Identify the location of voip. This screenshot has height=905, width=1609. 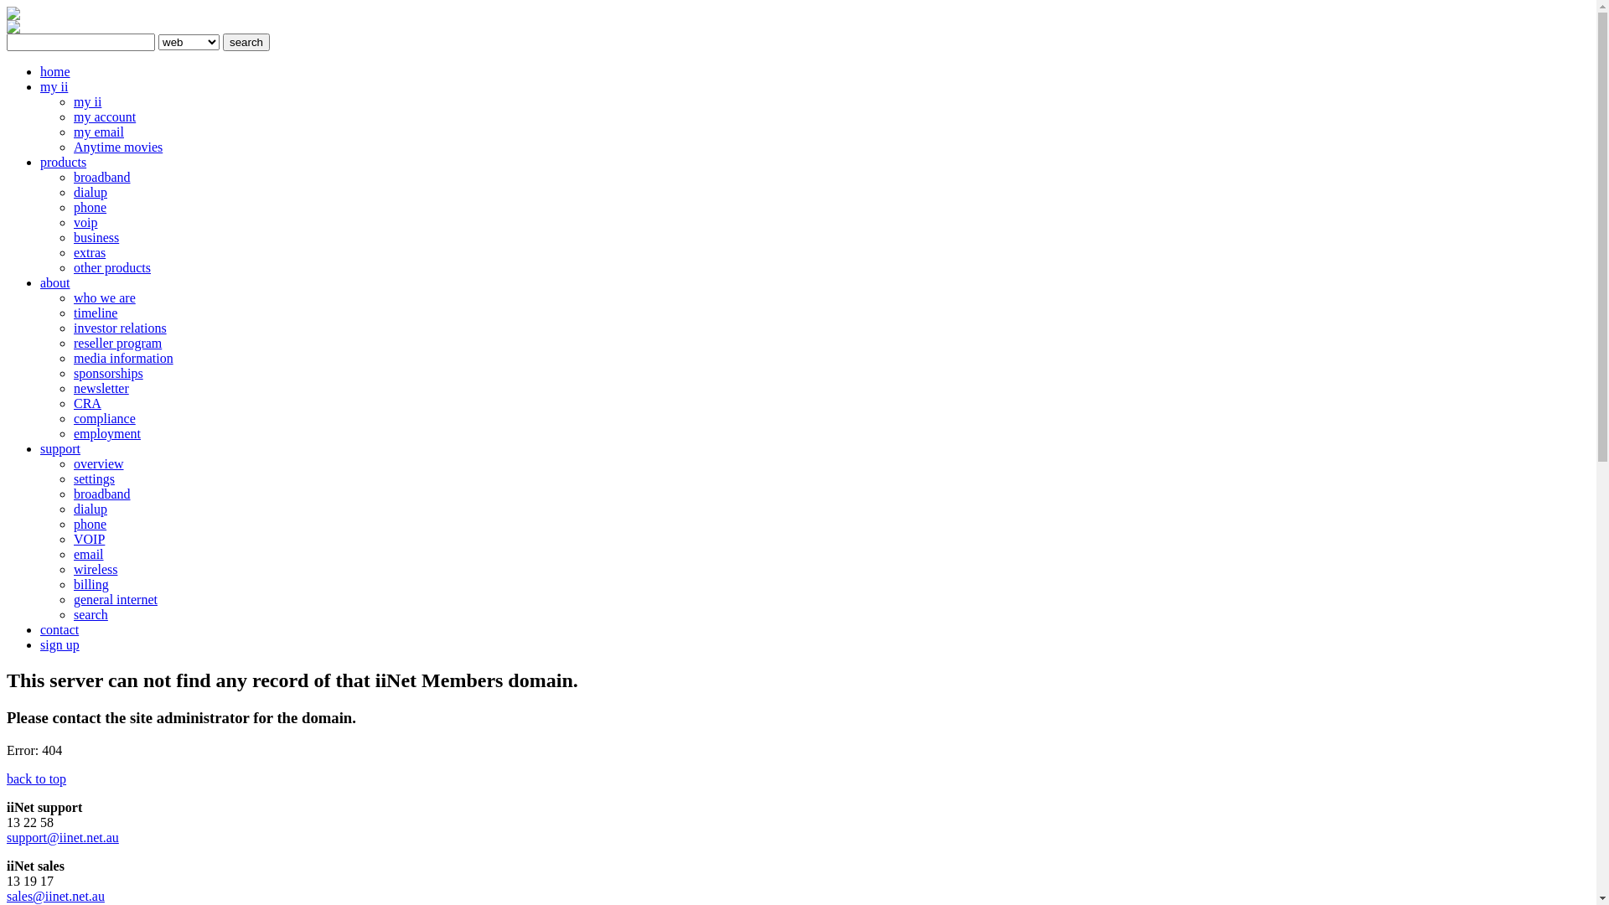
(85, 223).